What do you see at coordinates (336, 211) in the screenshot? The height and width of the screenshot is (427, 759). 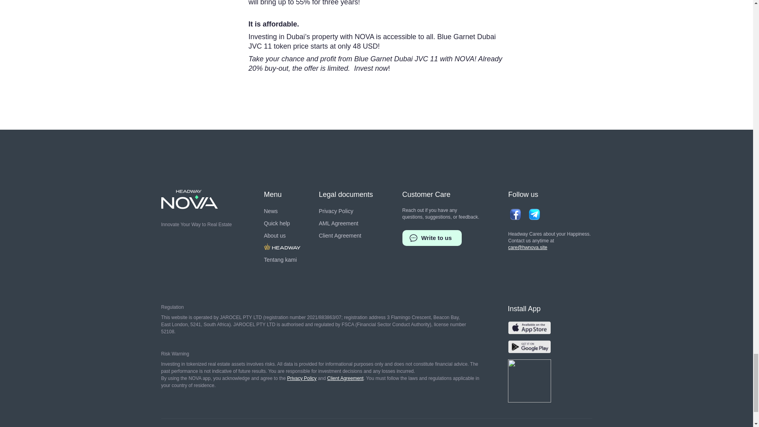 I see `Privacy Policy` at bounding box center [336, 211].